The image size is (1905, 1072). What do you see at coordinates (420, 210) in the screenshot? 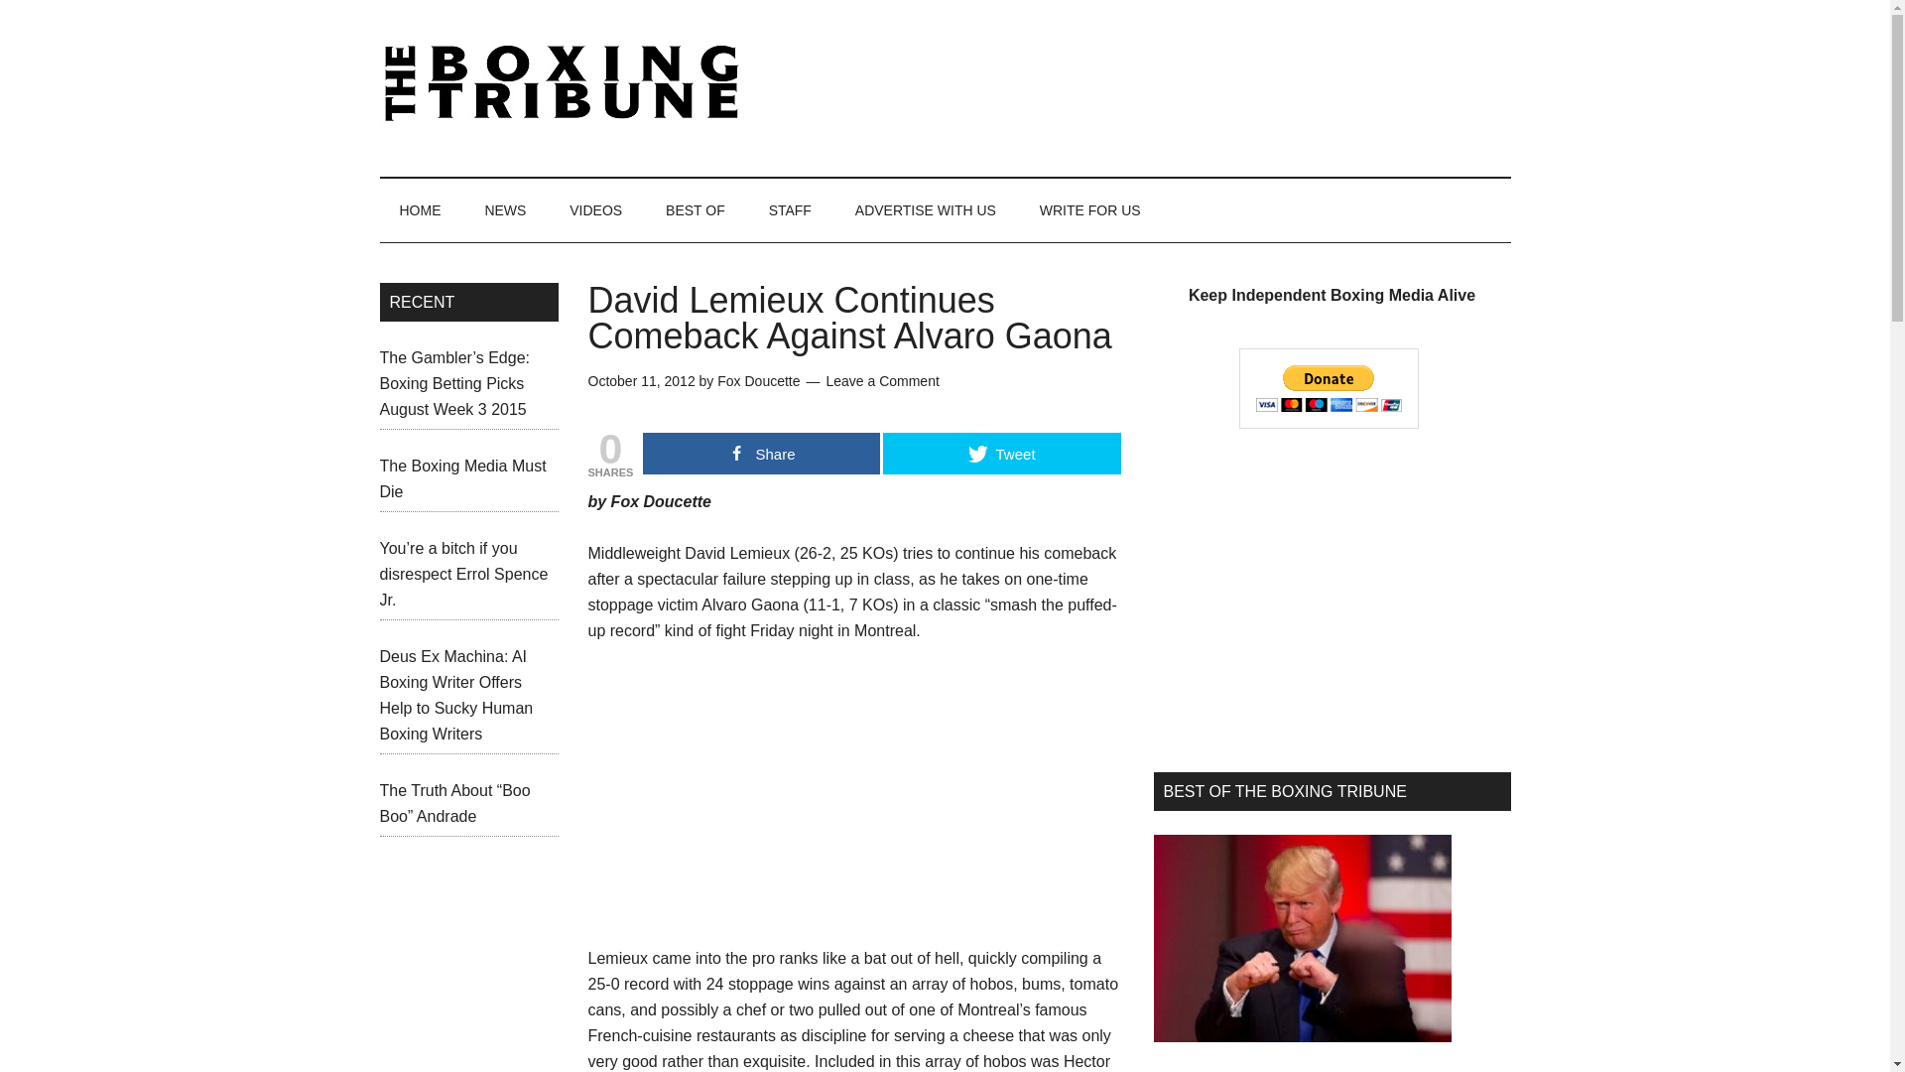
I see `HOME` at bounding box center [420, 210].